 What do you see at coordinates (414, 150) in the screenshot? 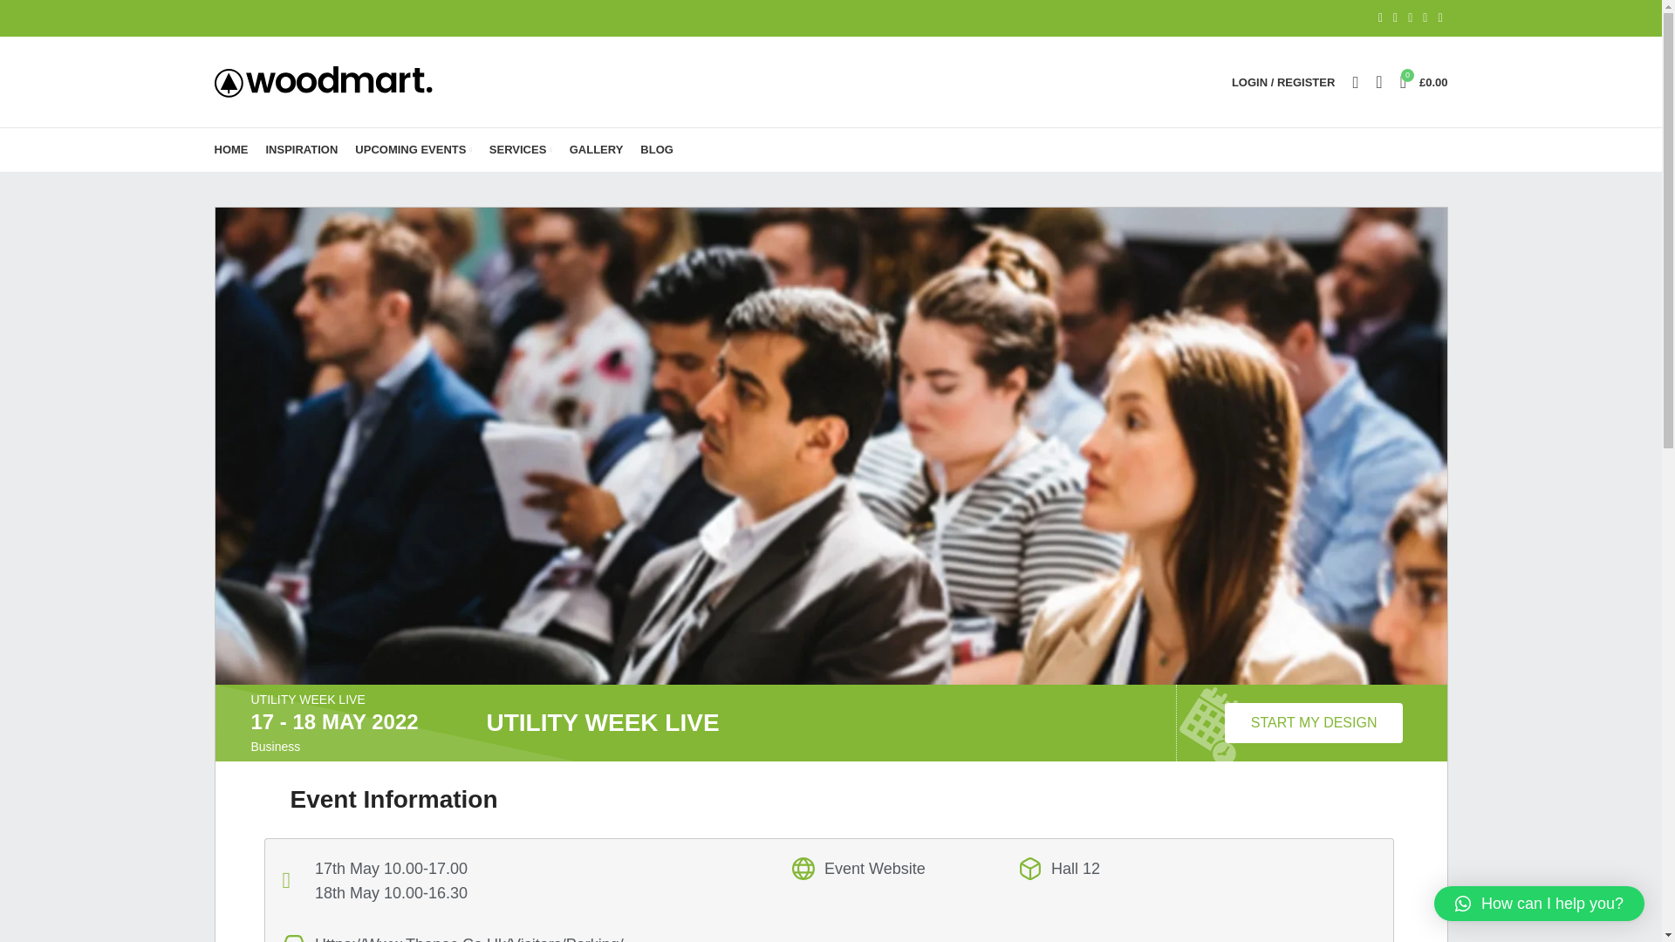
I see `UPCOMING EVENTS` at bounding box center [414, 150].